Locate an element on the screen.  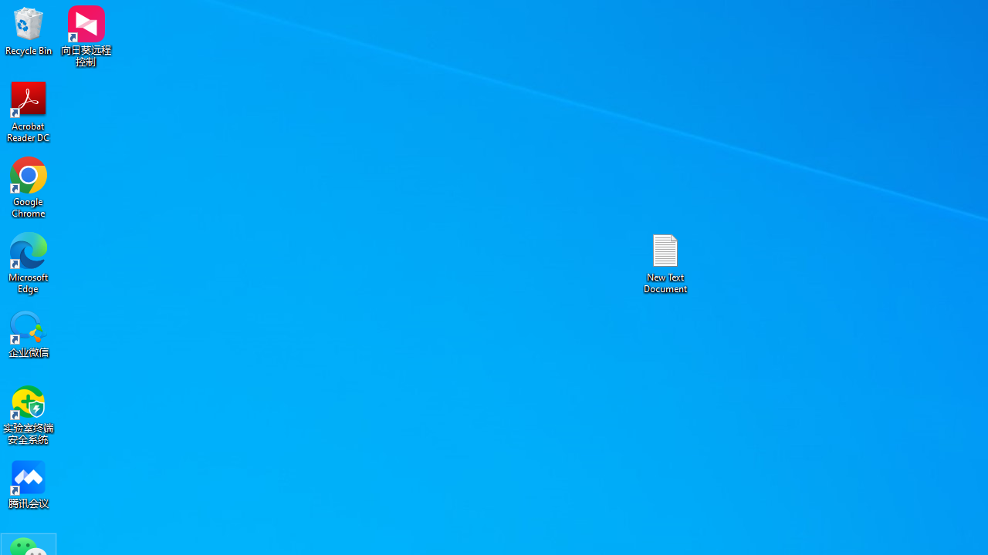
Google Chrome is located at coordinates (29, 187).